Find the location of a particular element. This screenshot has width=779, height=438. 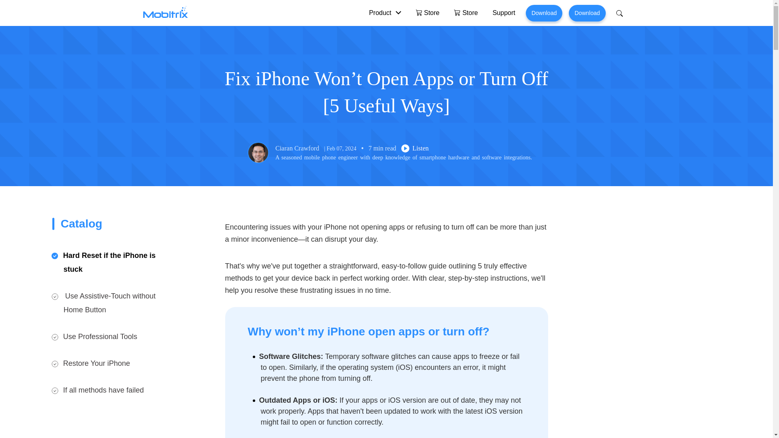

Store is located at coordinates (428, 13).